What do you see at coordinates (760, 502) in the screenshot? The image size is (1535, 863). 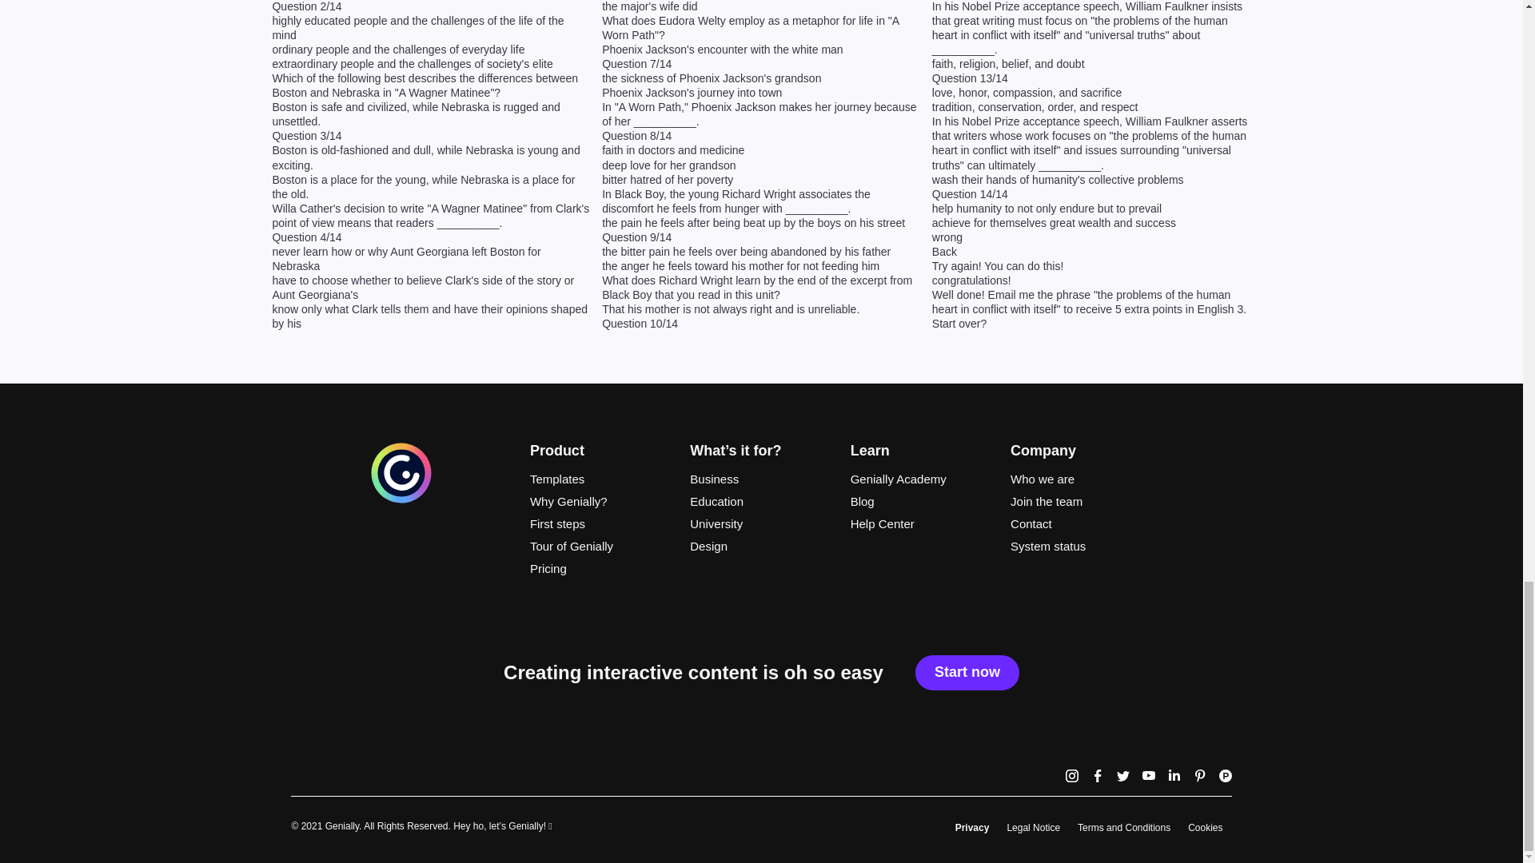 I see `Education` at bounding box center [760, 502].